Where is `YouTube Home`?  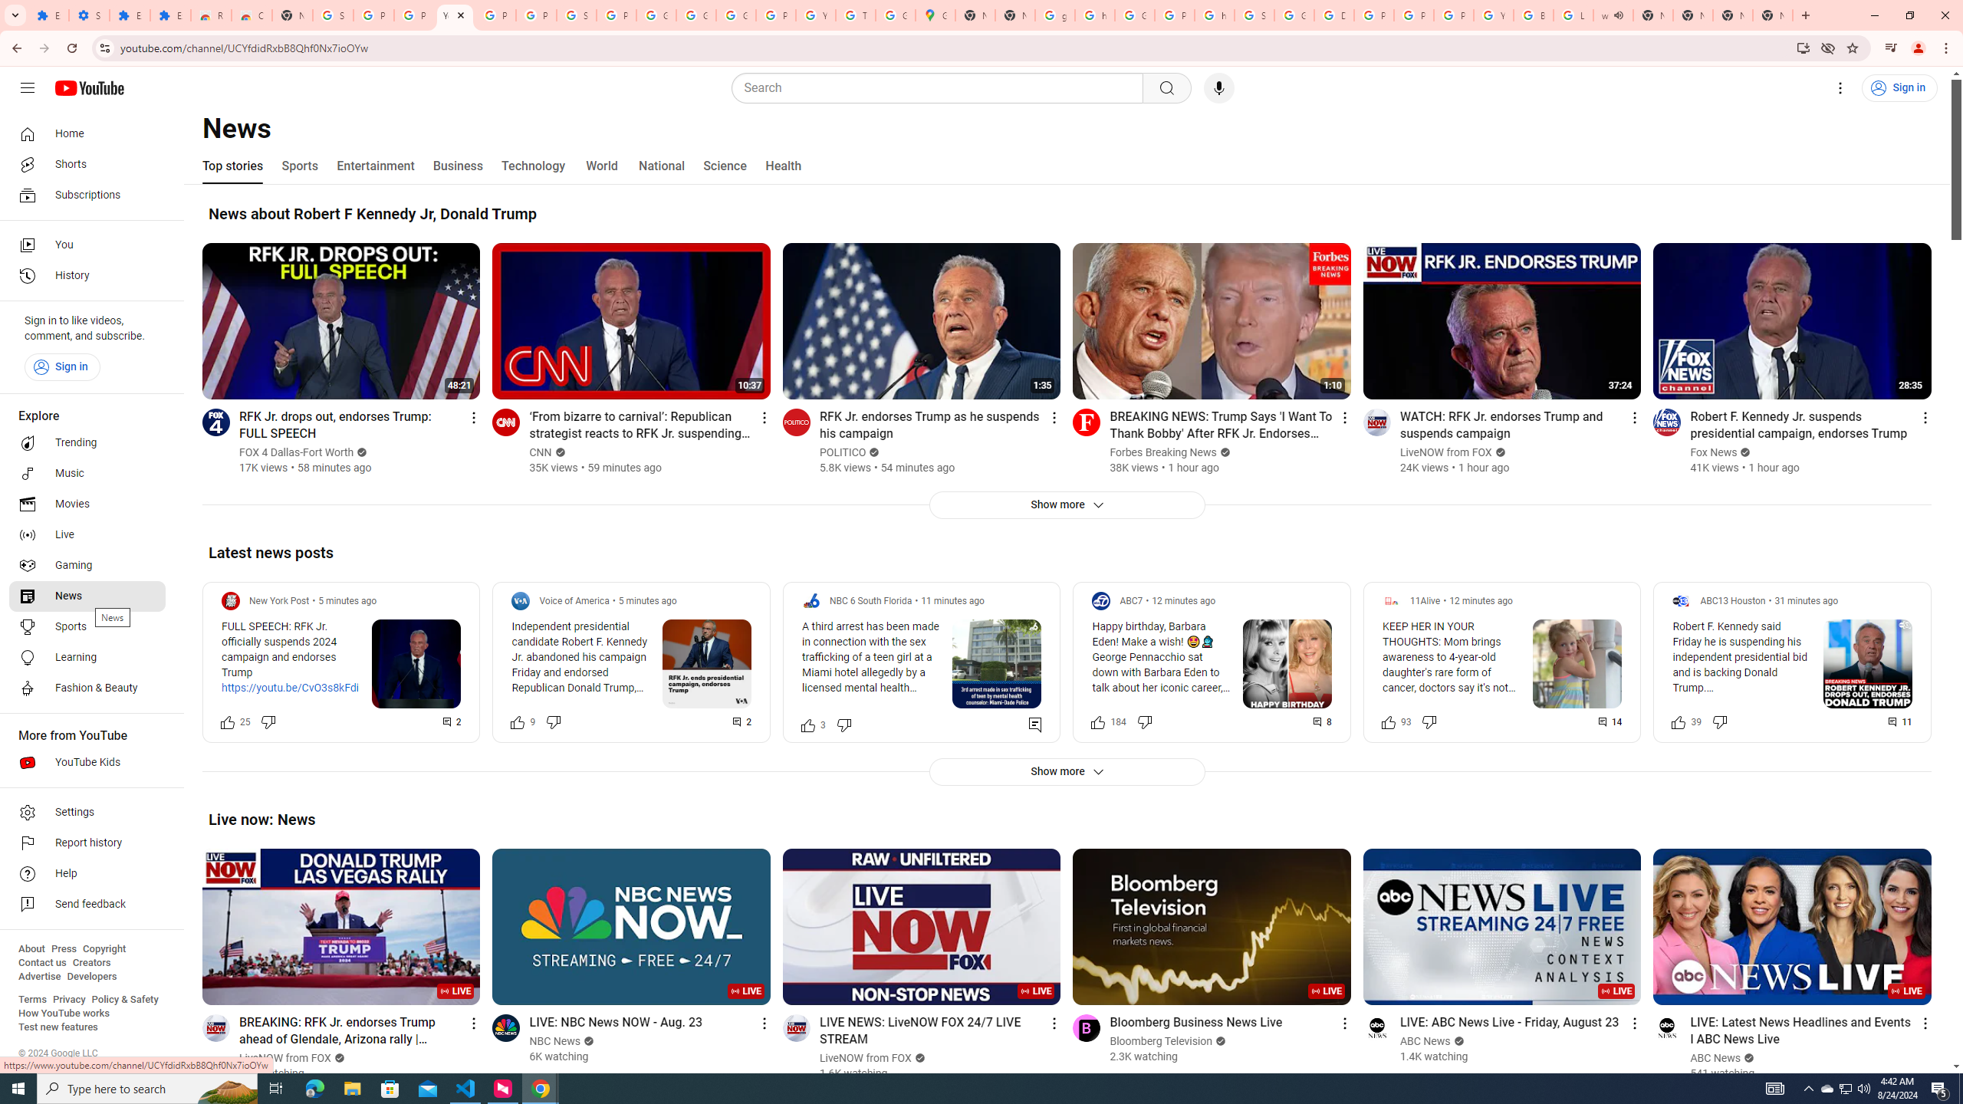 YouTube Home is located at coordinates (89, 87).